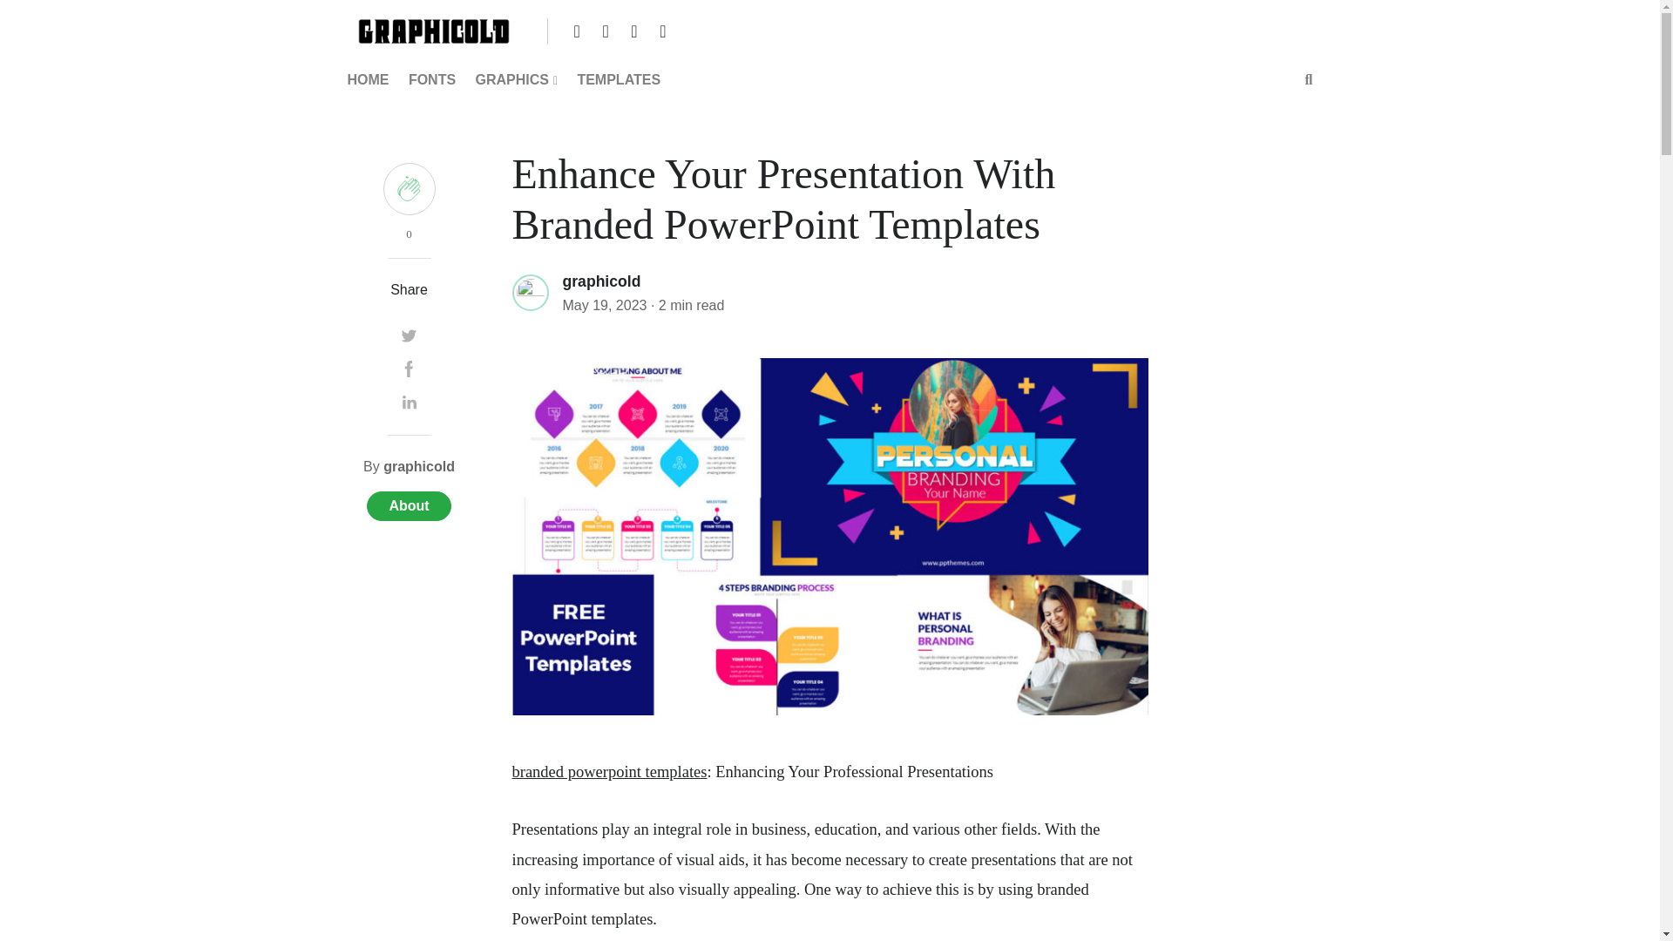 Image resolution: width=1673 pixels, height=941 pixels. Describe the element at coordinates (601, 281) in the screenshot. I see `graphicold` at that location.